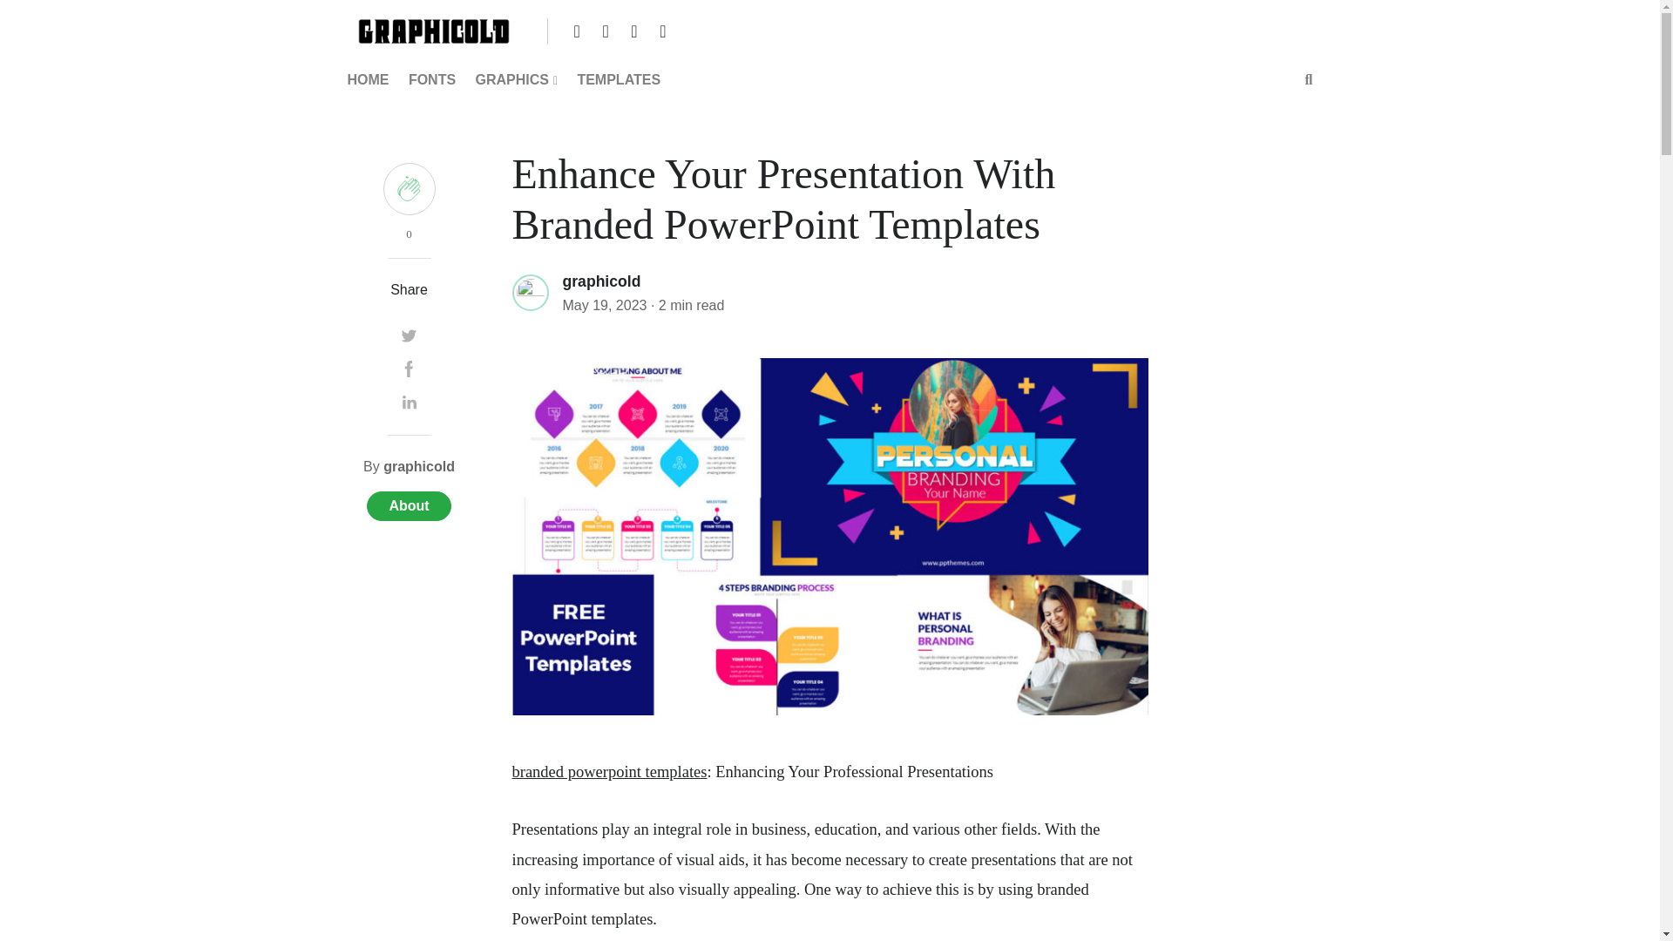 Image resolution: width=1673 pixels, height=941 pixels. Describe the element at coordinates (601, 281) in the screenshot. I see `graphicold` at that location.